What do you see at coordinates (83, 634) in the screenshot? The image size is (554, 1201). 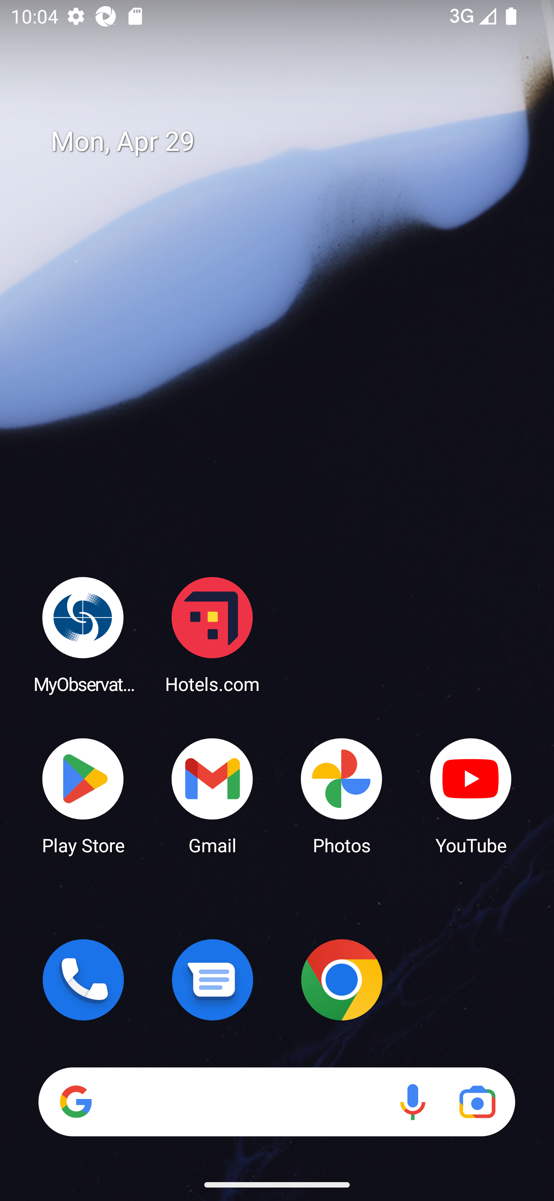 I see `MyObservatory` at bounding box center [83, 634].